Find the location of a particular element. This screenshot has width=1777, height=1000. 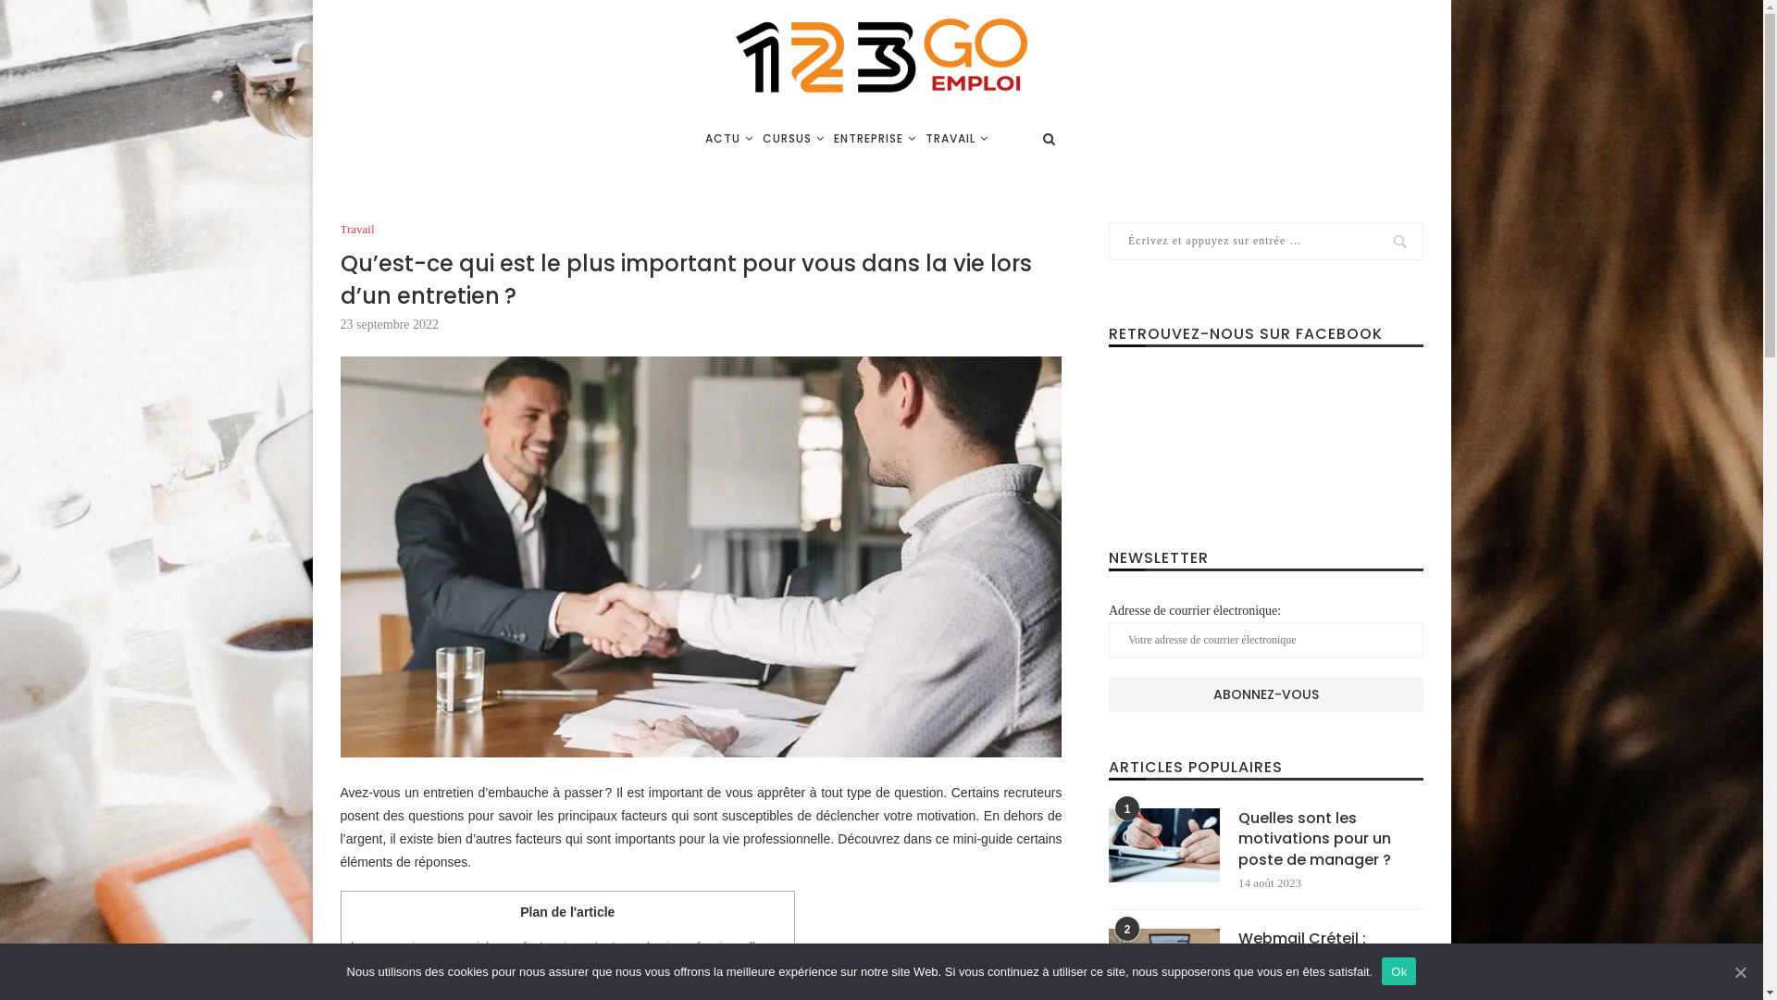

Quelles sont les motivations pour un poste de manager ? is located at coordinates (1331, 839).